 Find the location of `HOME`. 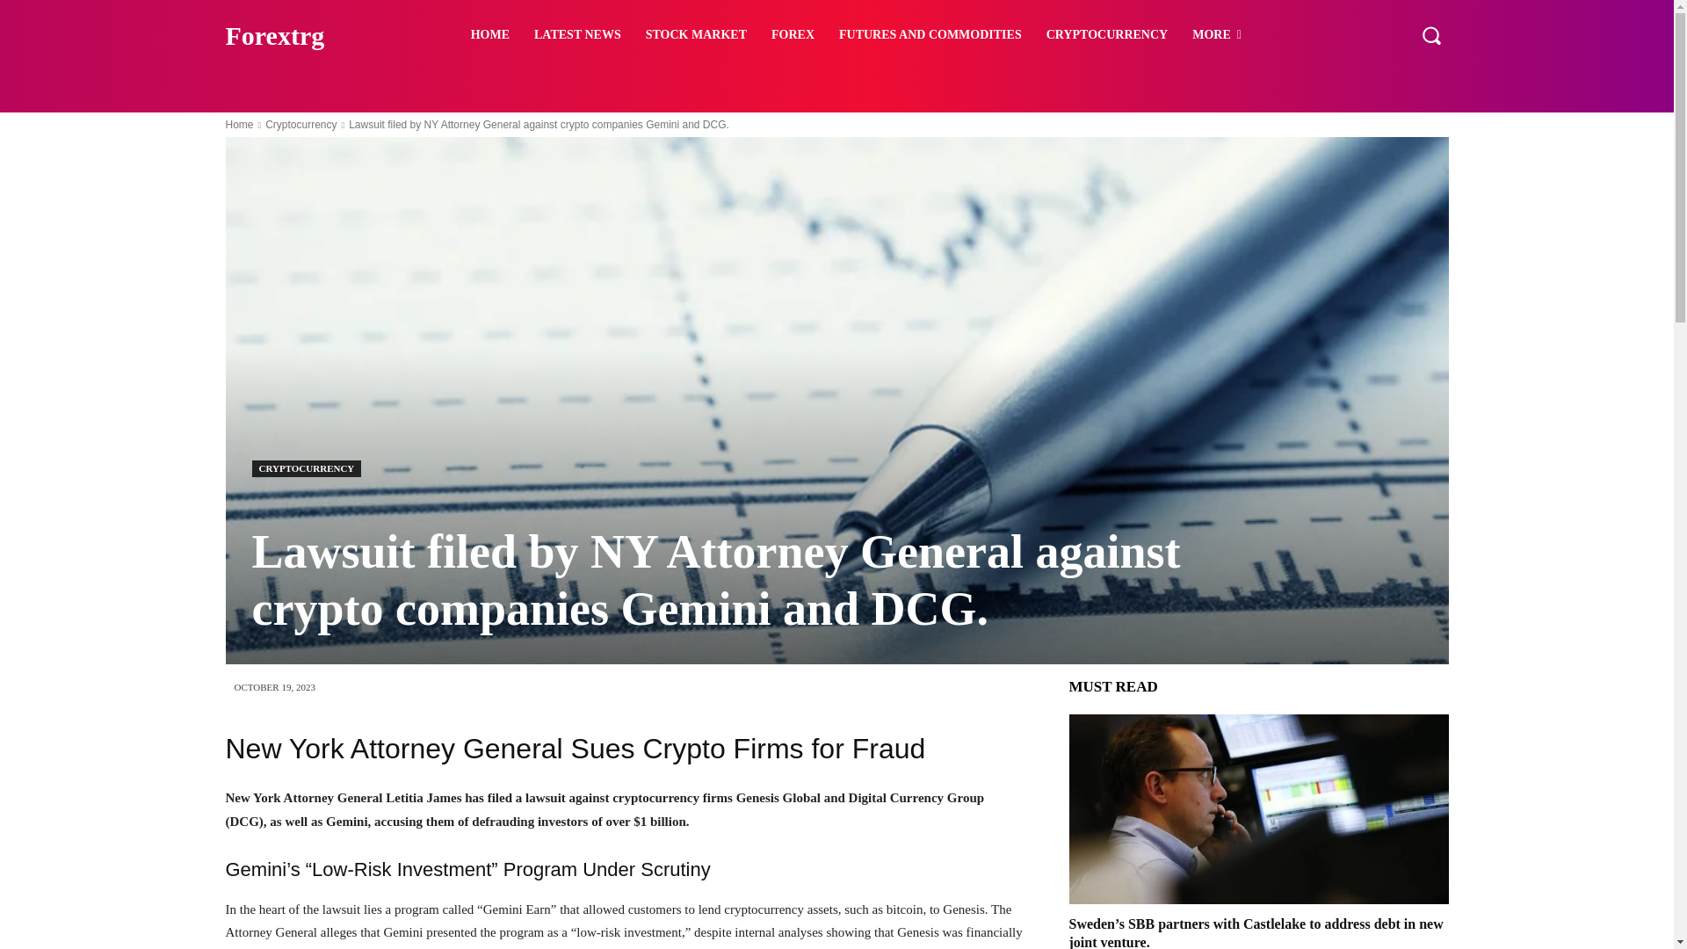

HOME is located at coordinates (490, 35).